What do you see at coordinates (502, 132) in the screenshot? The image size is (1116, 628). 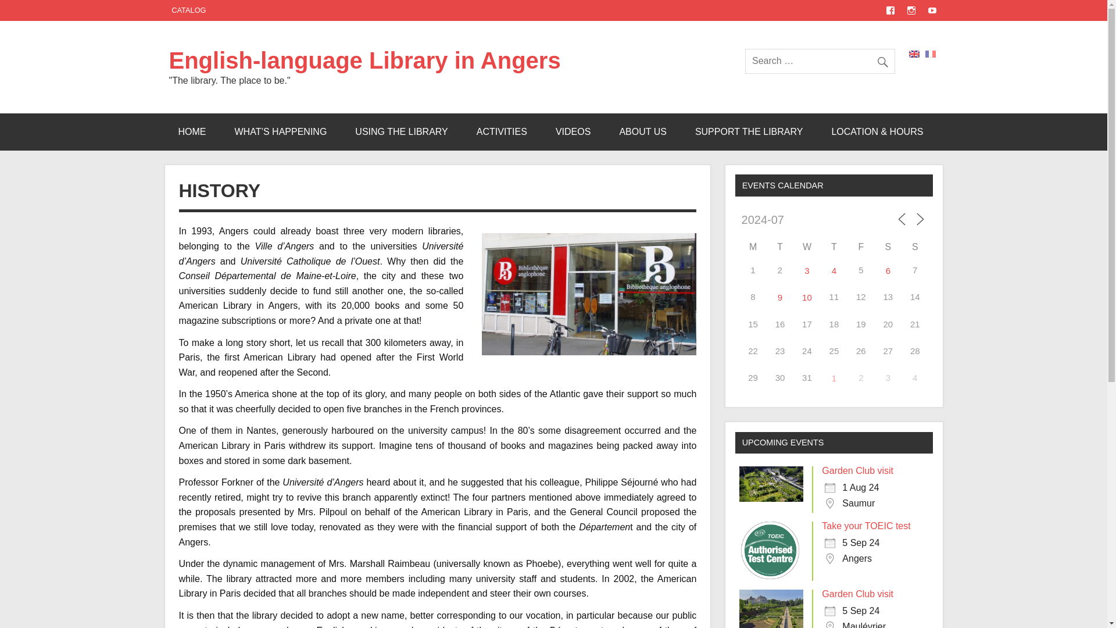 I see `ACTIVITIES` at bounding box center [502, 132].